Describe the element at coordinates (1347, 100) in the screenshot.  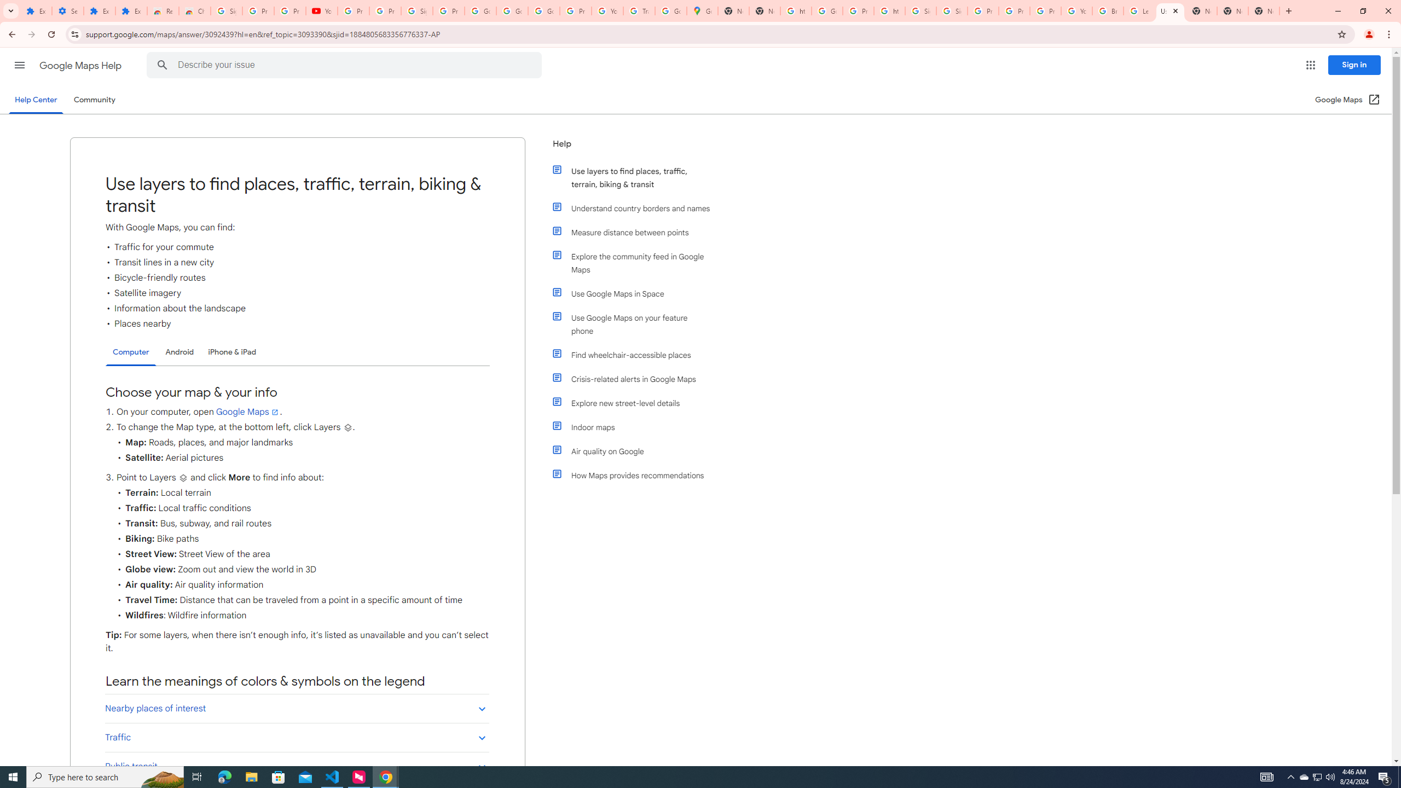
I see `Google Maps (Open in a new window)` at that location.